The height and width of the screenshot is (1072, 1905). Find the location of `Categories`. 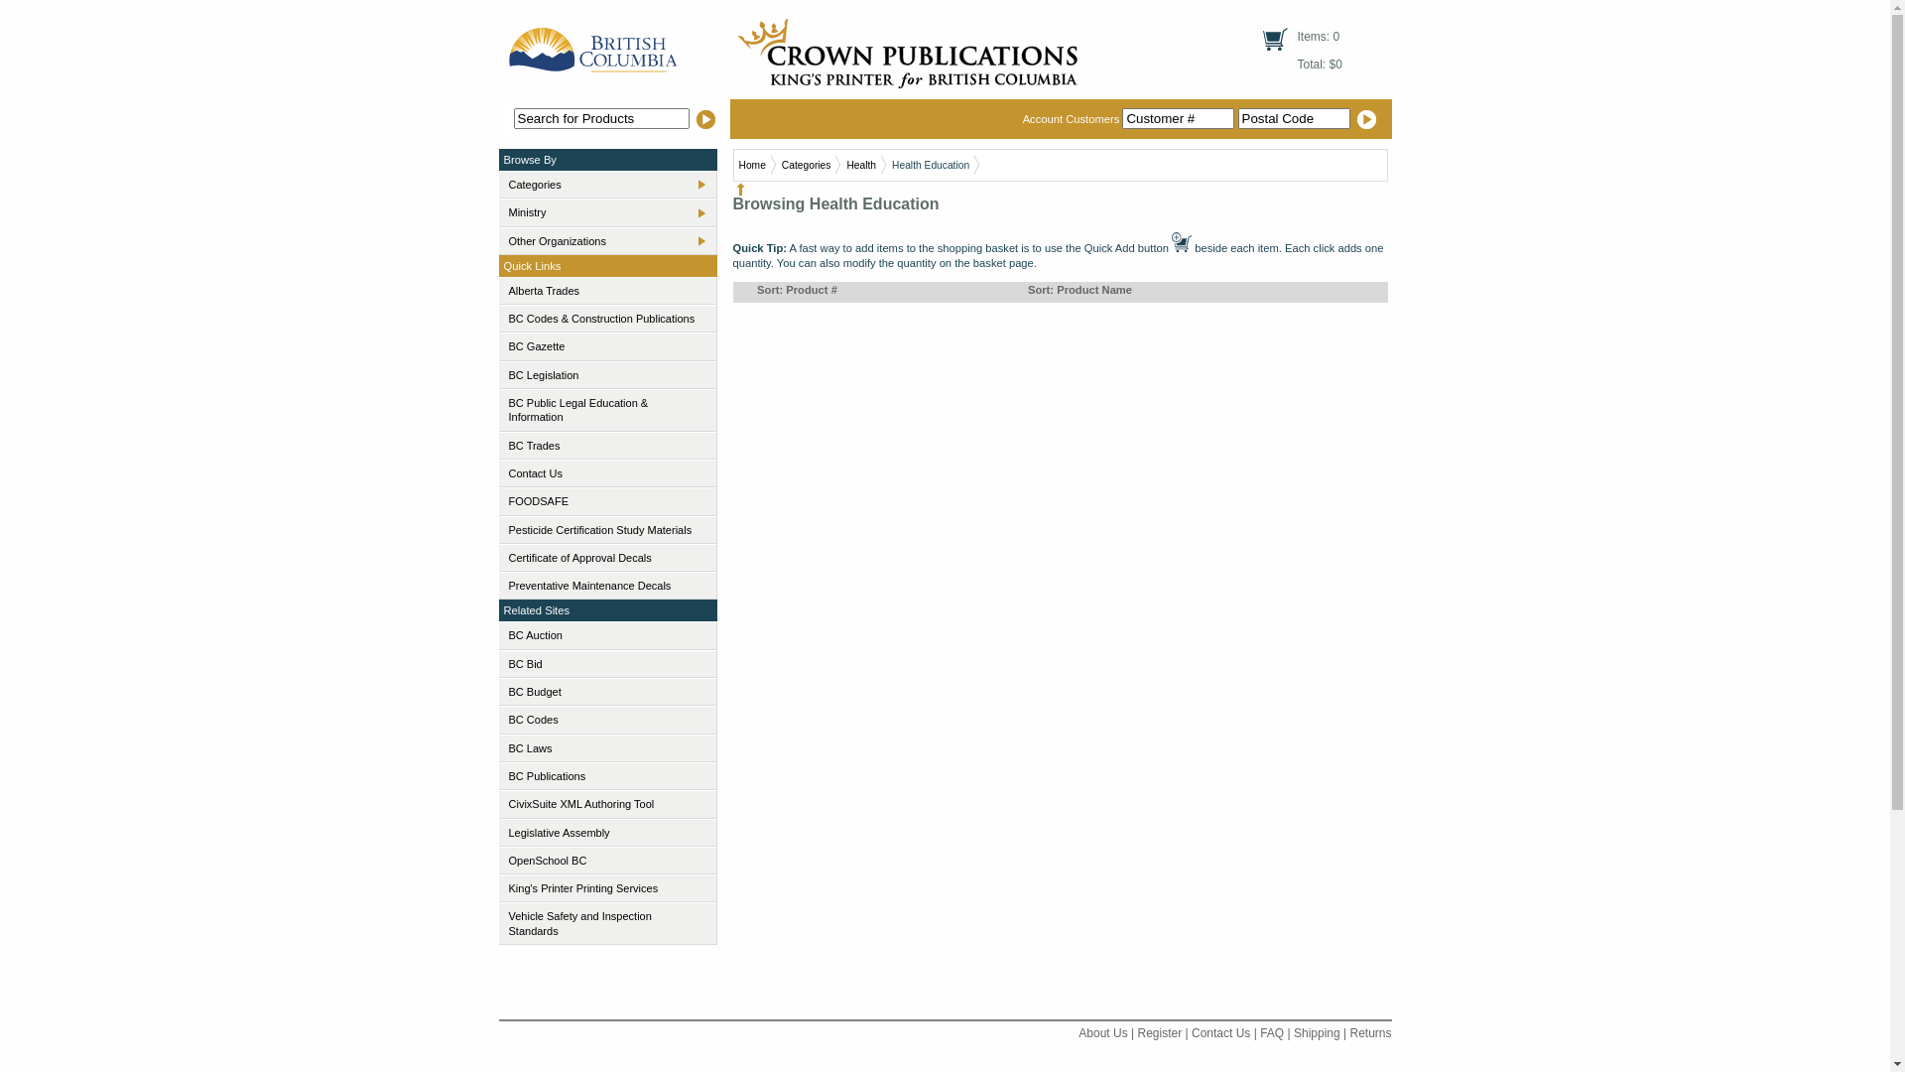

Categories is located at coordinates (597, 185).